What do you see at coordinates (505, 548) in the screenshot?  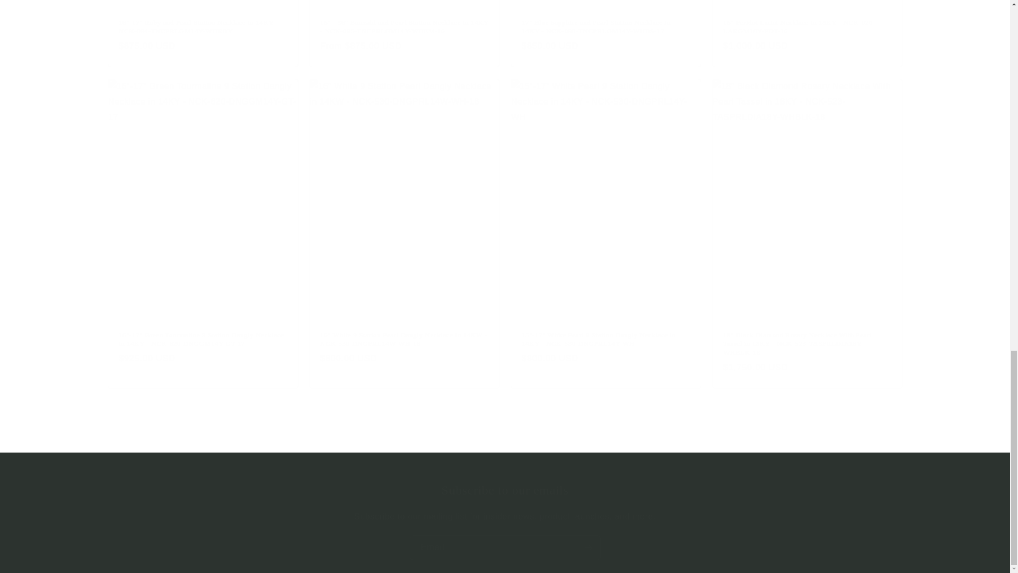 I see `Email` at bounding box center [505, 548].